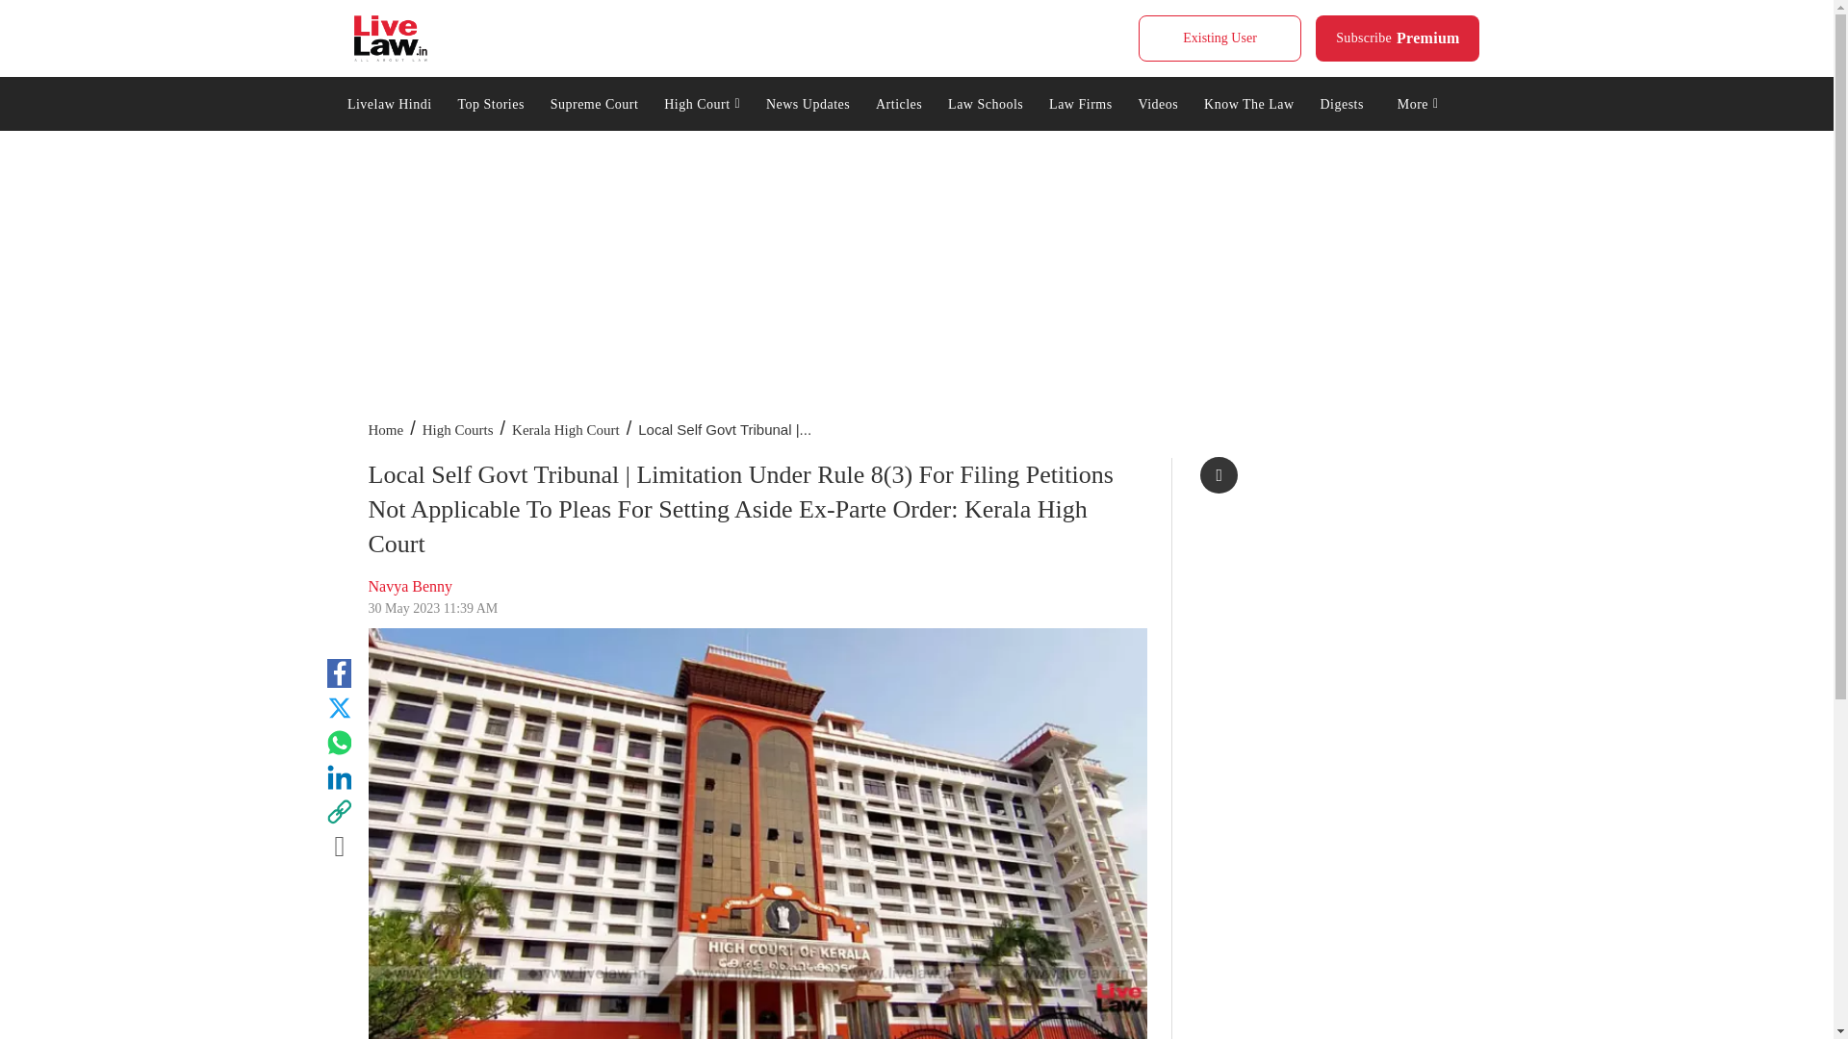 The height and width of the screenshot is (1039, 1848). Describe the element at coordinates (391, 38) in the screenshot. I see `Top Stories` at that location.